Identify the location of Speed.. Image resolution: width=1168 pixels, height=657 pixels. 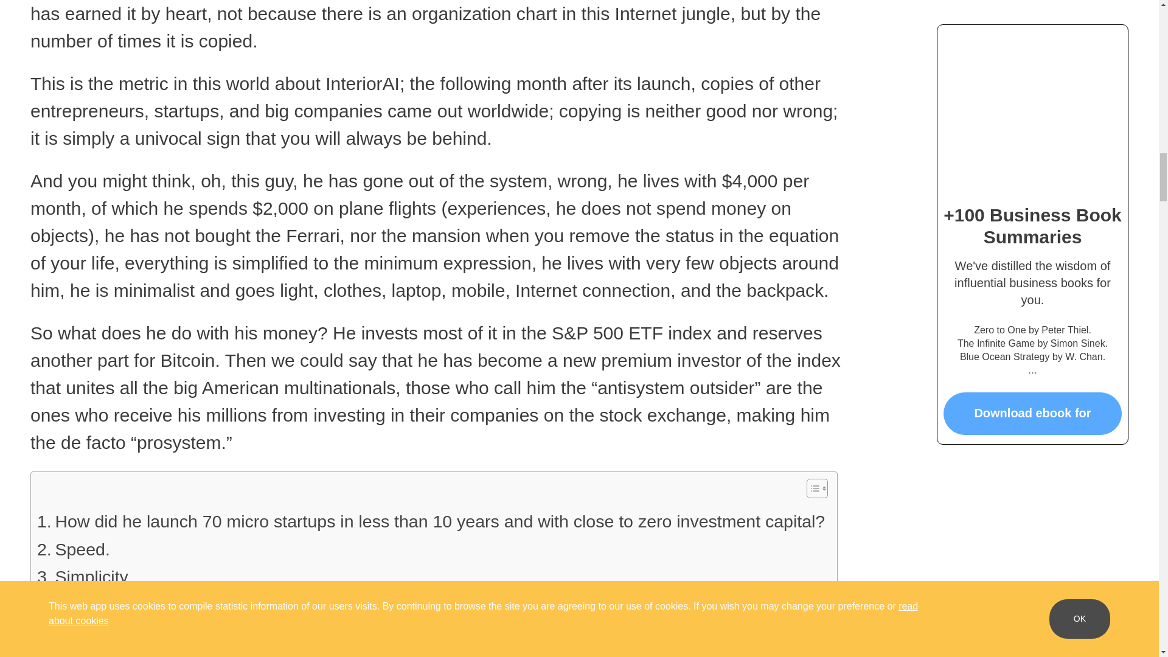
(73, 550).